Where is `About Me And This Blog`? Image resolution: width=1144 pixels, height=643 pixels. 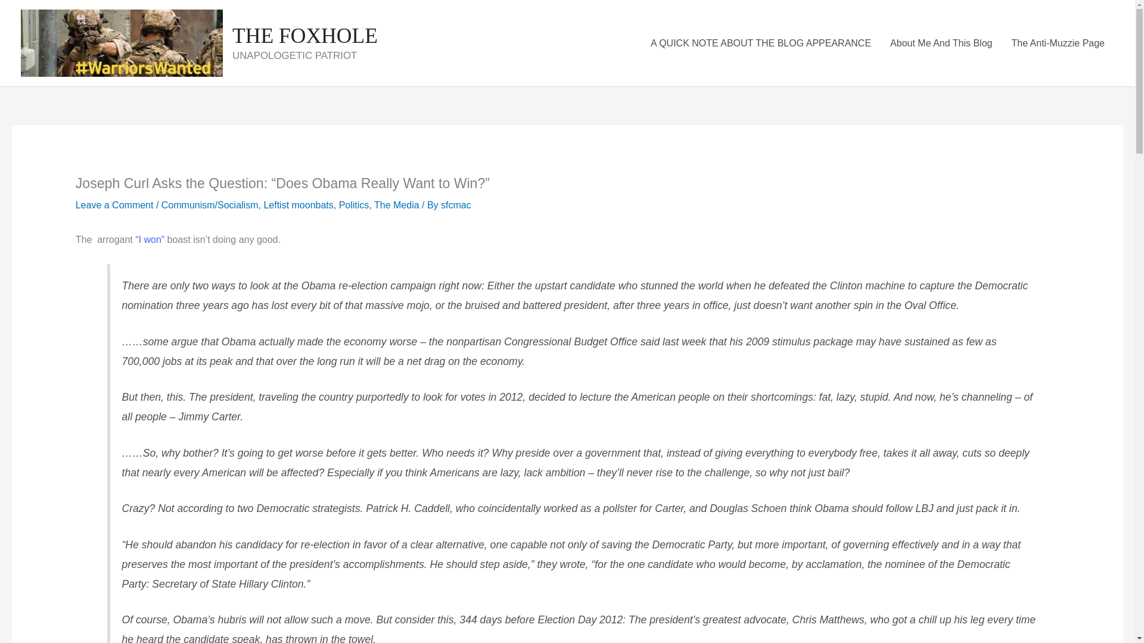
About Me And This Blog is located at coordinates (941, 43).